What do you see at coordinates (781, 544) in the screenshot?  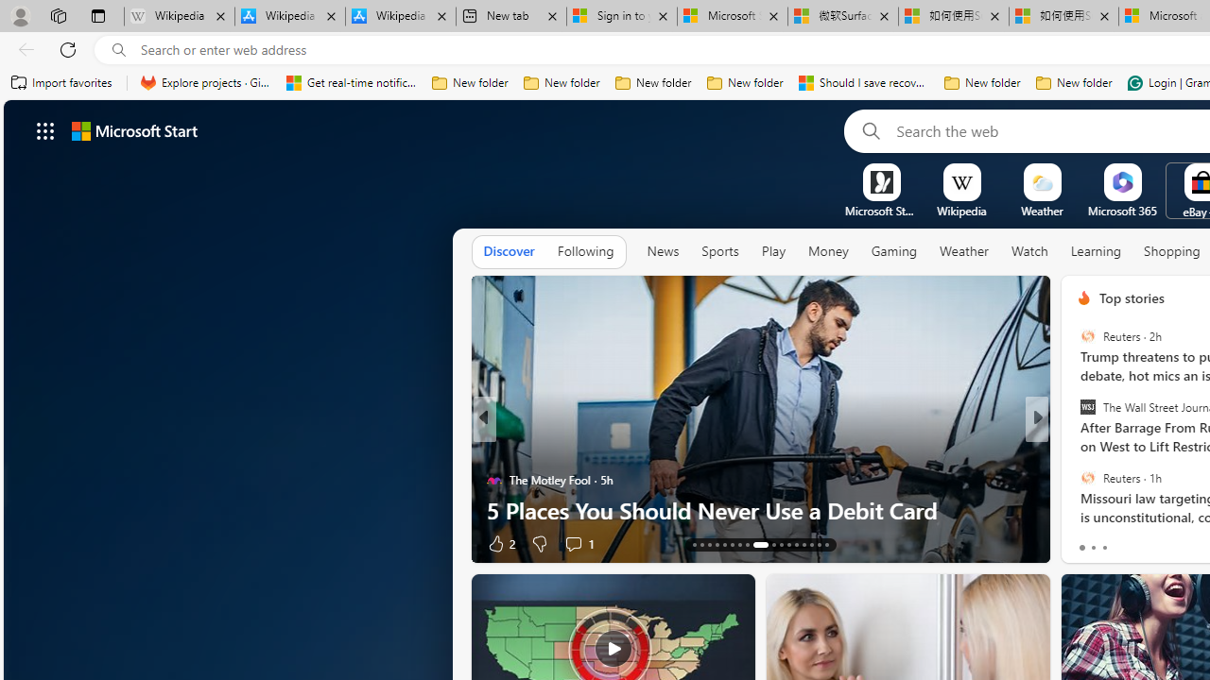 I see `AutomationID: tab-23` at bounding box center [781, 544].